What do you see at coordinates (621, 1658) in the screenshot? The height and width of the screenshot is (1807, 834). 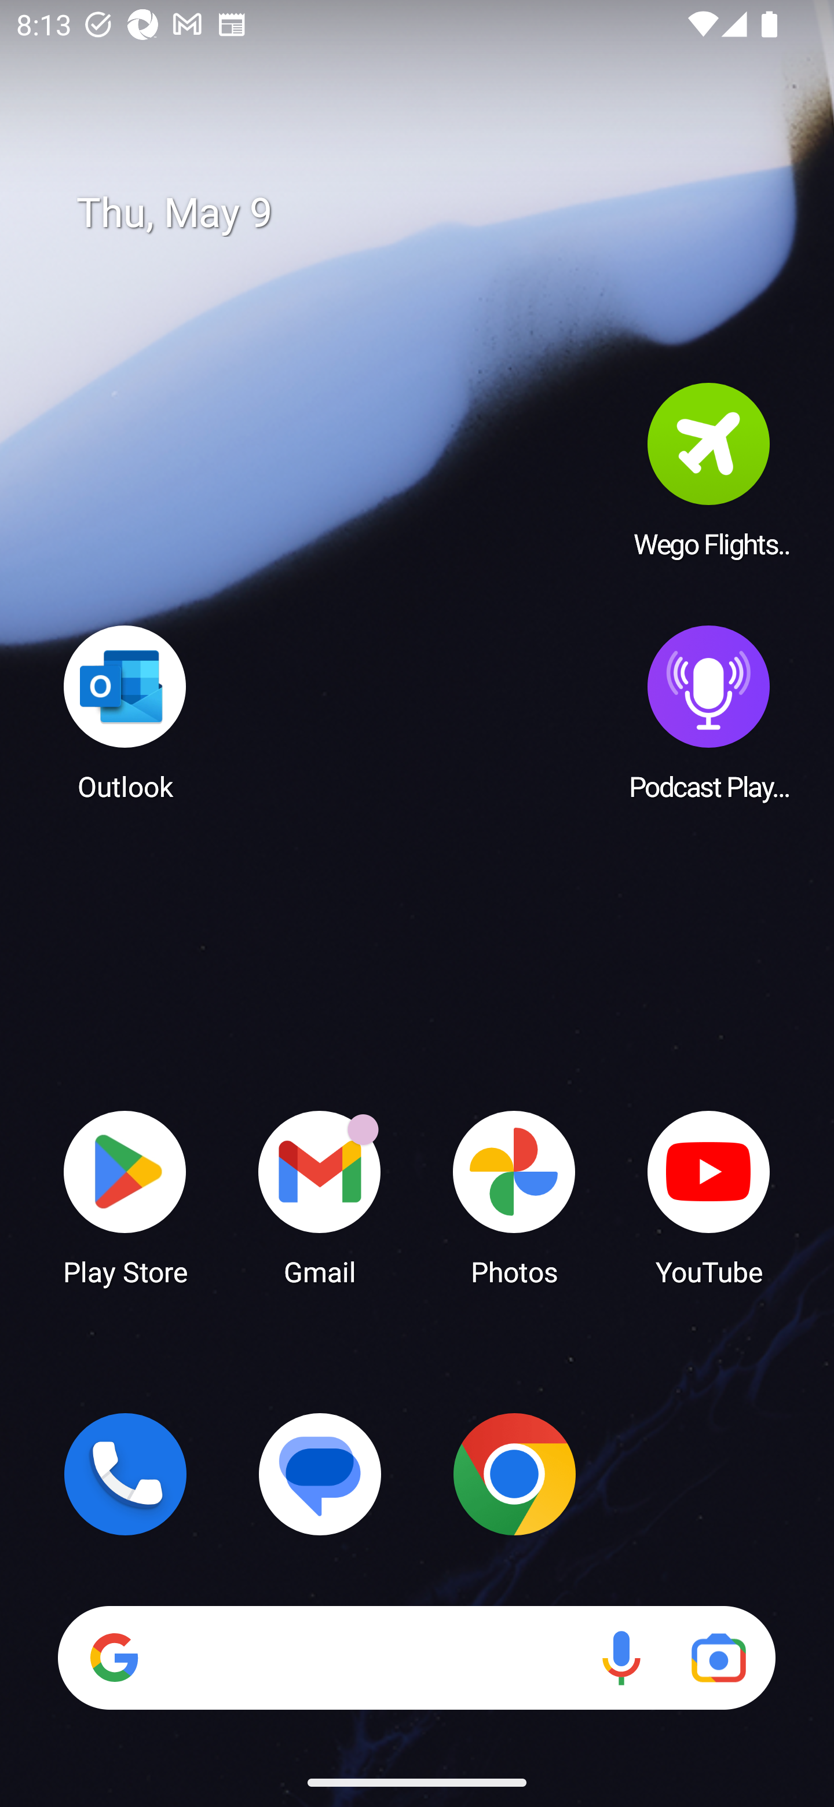 I see `Voice search` at bounding box center [621, 1658].